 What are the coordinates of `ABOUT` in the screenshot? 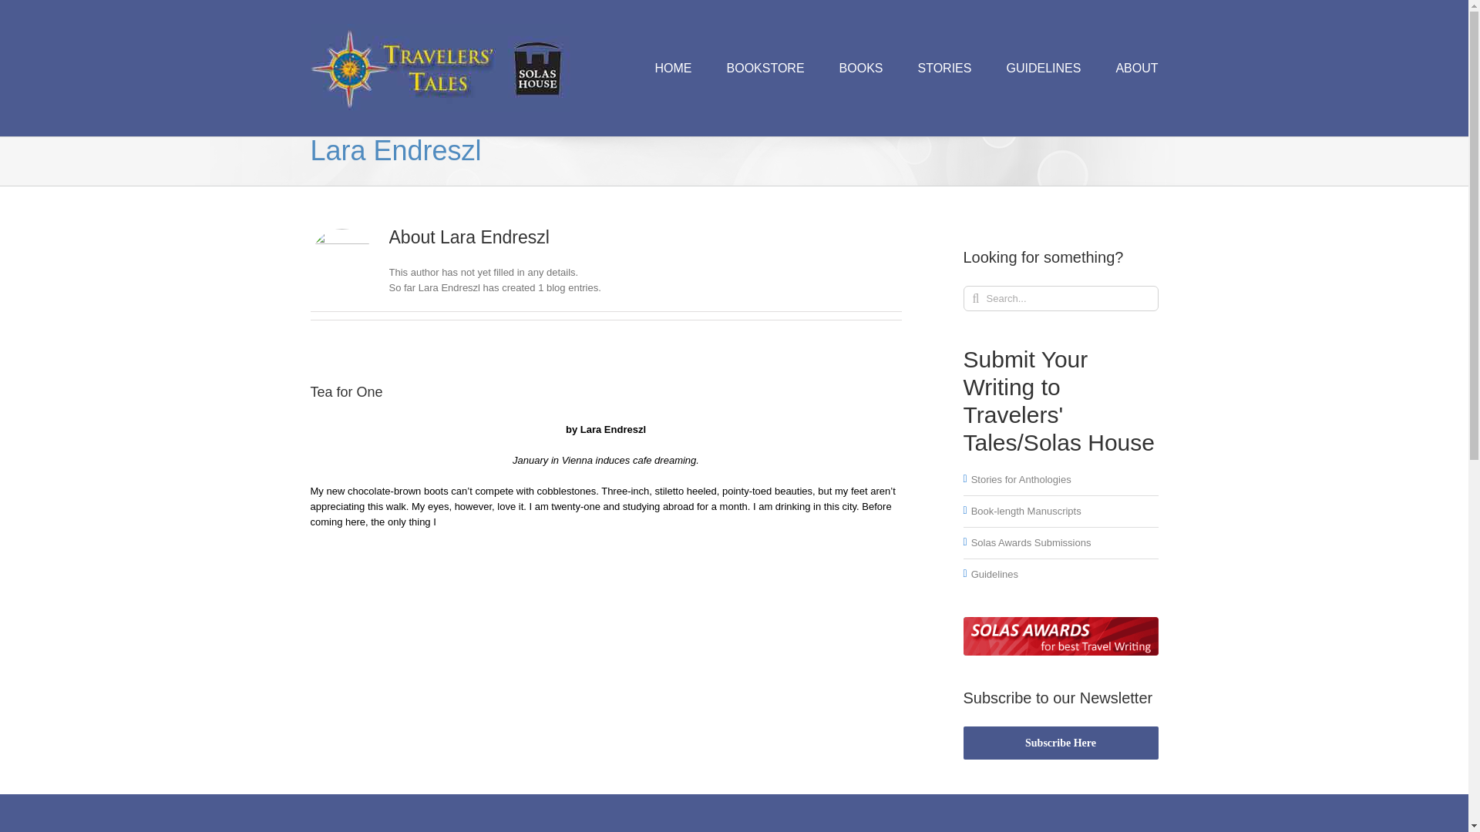 It's located at (1136, 68).